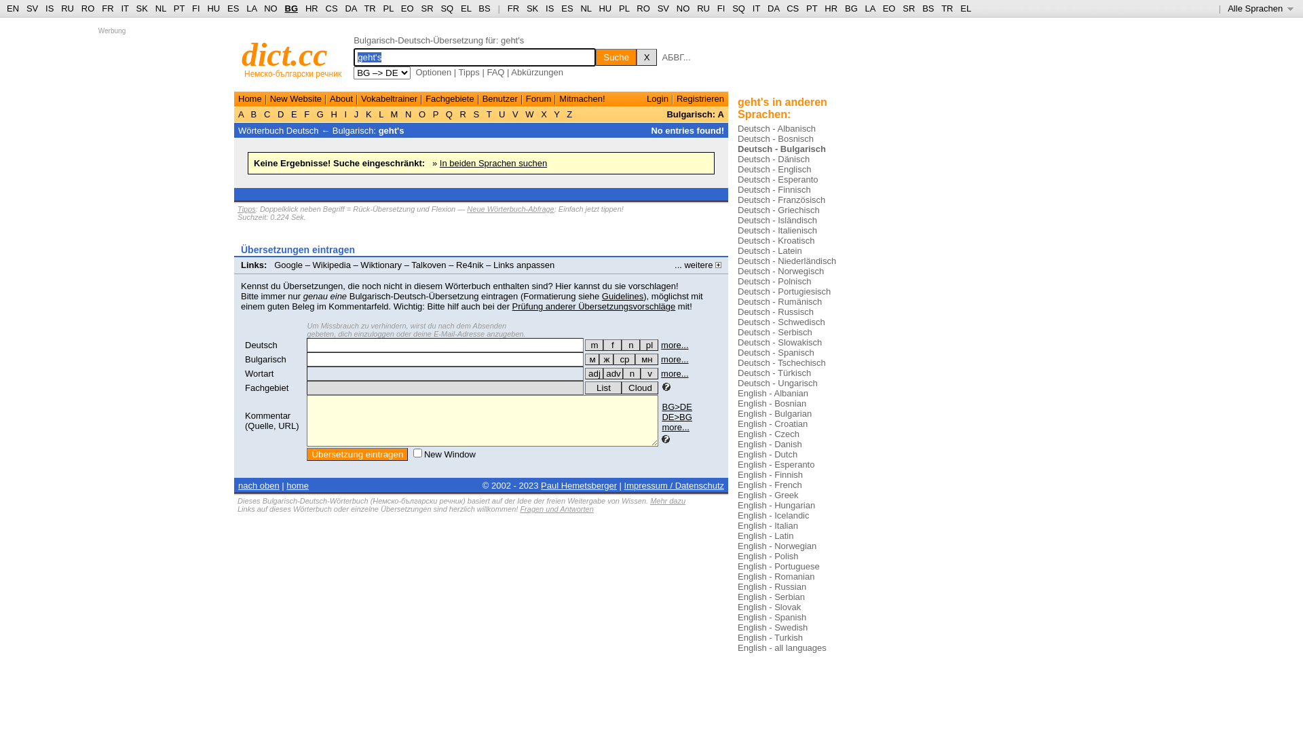  What do you see at coordinates (770, 475) in the screenshot?
I see `English - Finnish` at bounding box center [770, 475].